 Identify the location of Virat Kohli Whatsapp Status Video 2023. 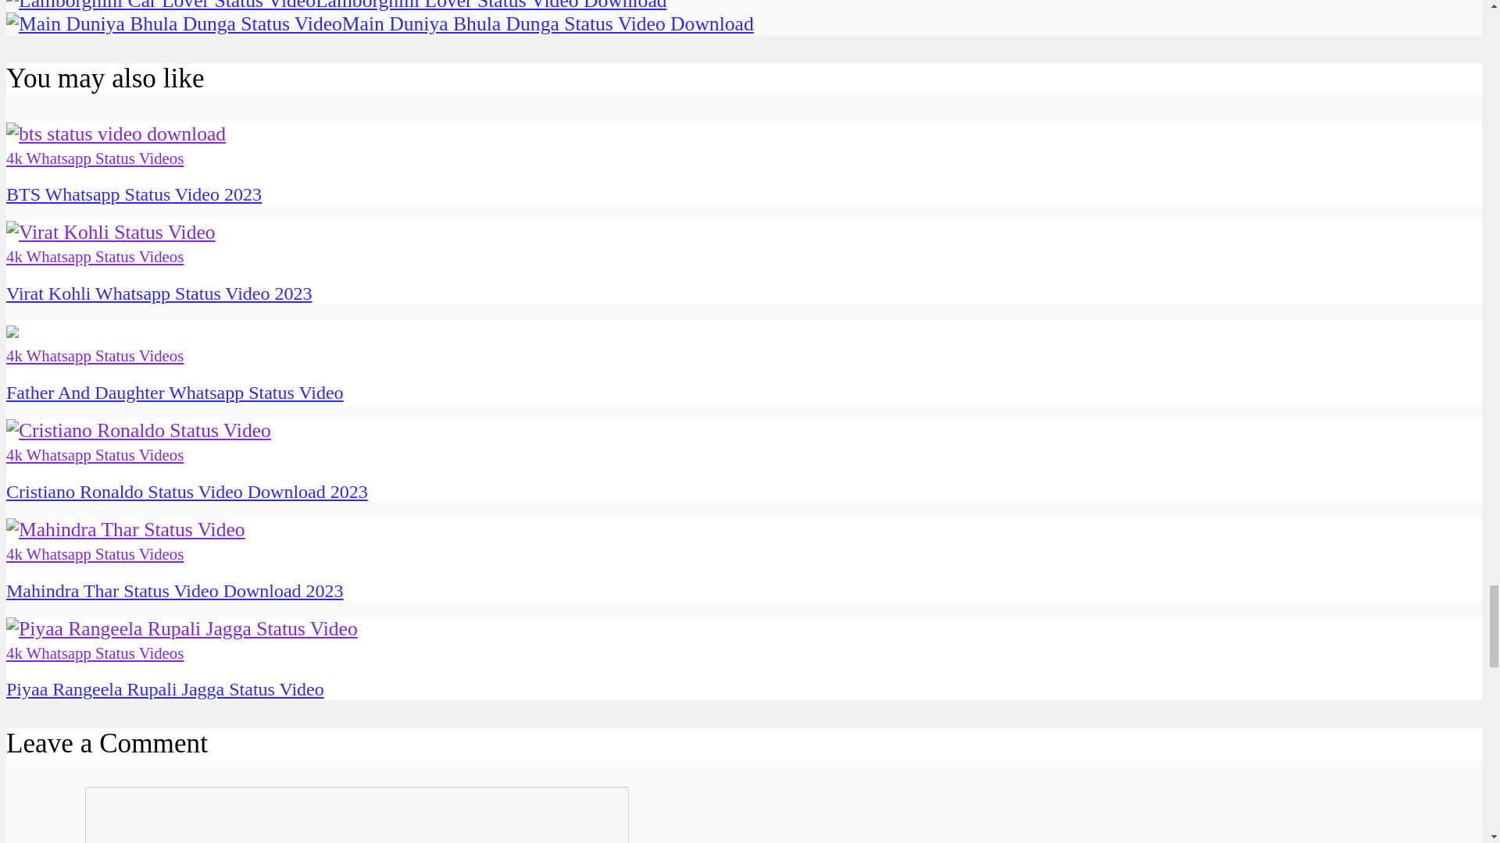
(111, 232).